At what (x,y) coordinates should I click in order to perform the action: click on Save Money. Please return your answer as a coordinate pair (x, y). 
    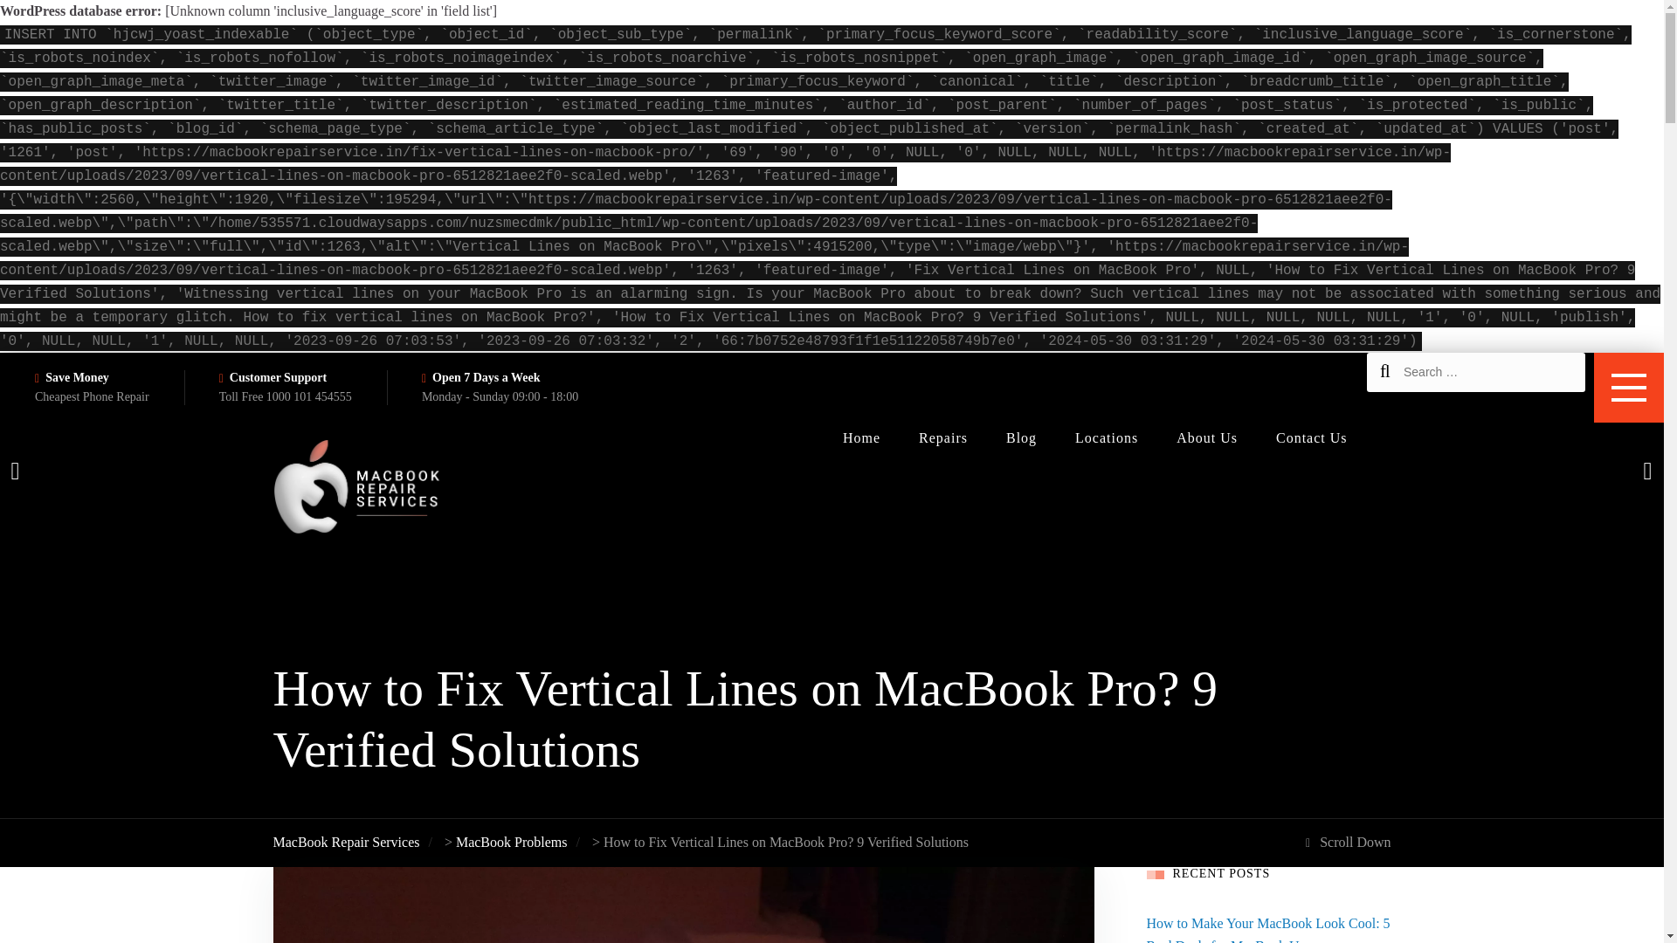
    Looking at the image, I should click on (77, 377).